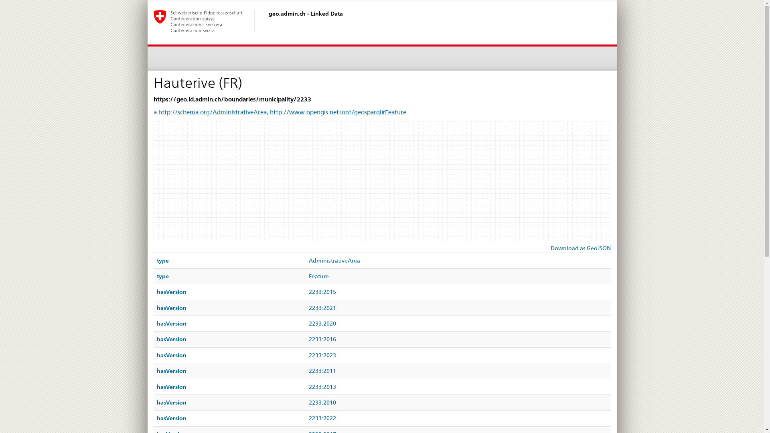 The image size is (770, 433). Describe the element at coordinates (334, 261) in the screenshot. I see `AdministrativeArea` at that location.